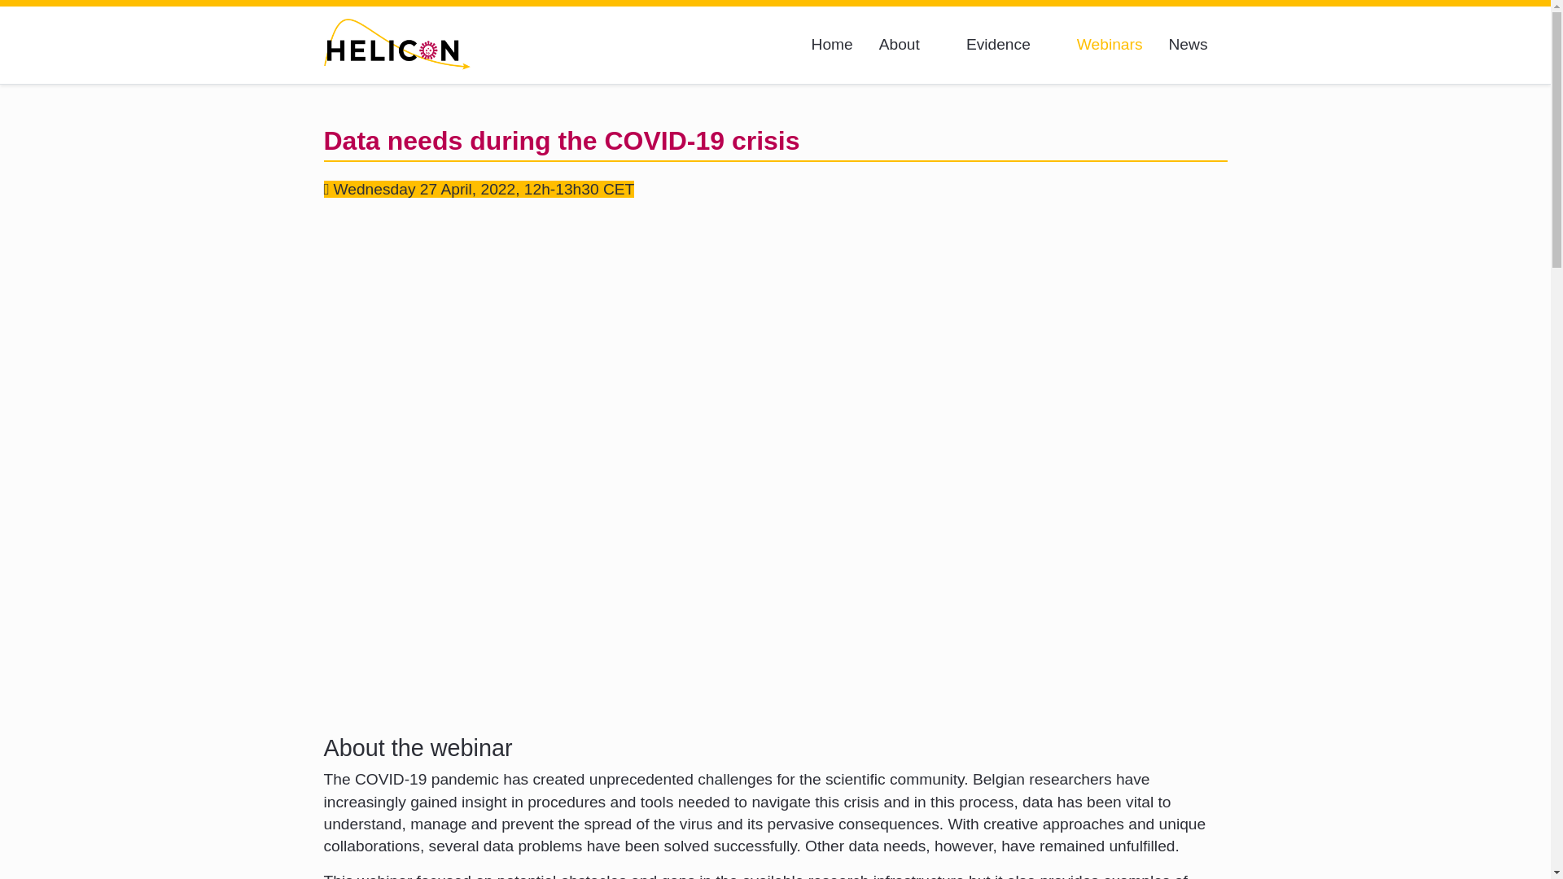 The width and height of the screenshot is (1563, 879). What do you see at coordinates (1189, 46) in the screenshot?
I see `News` at bounding box center [1189, 46].